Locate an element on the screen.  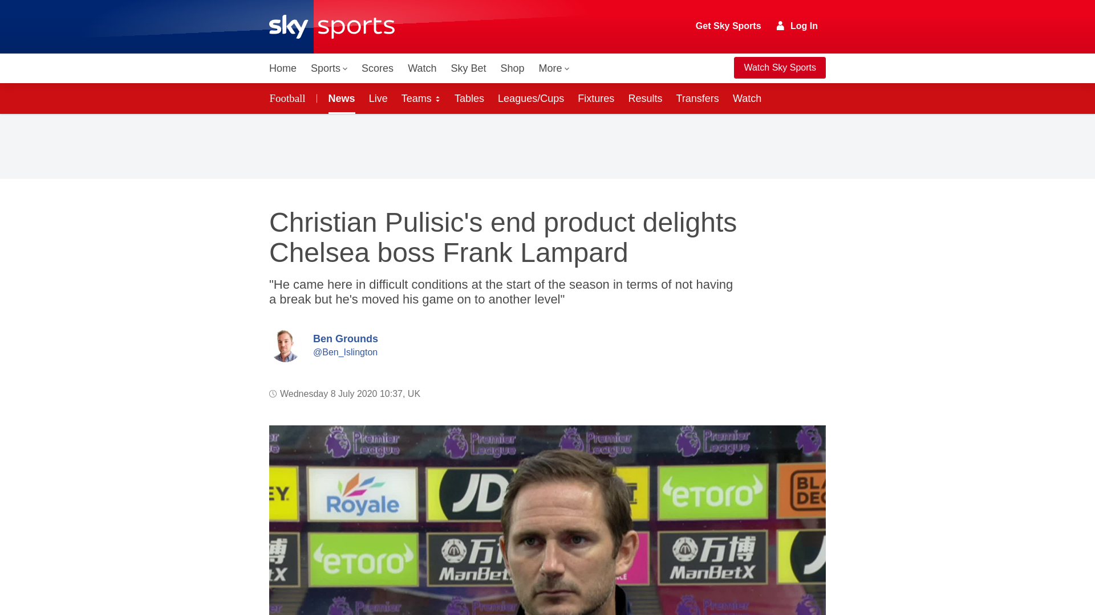
Get Sky Sports is located at coordinates (729, 26).